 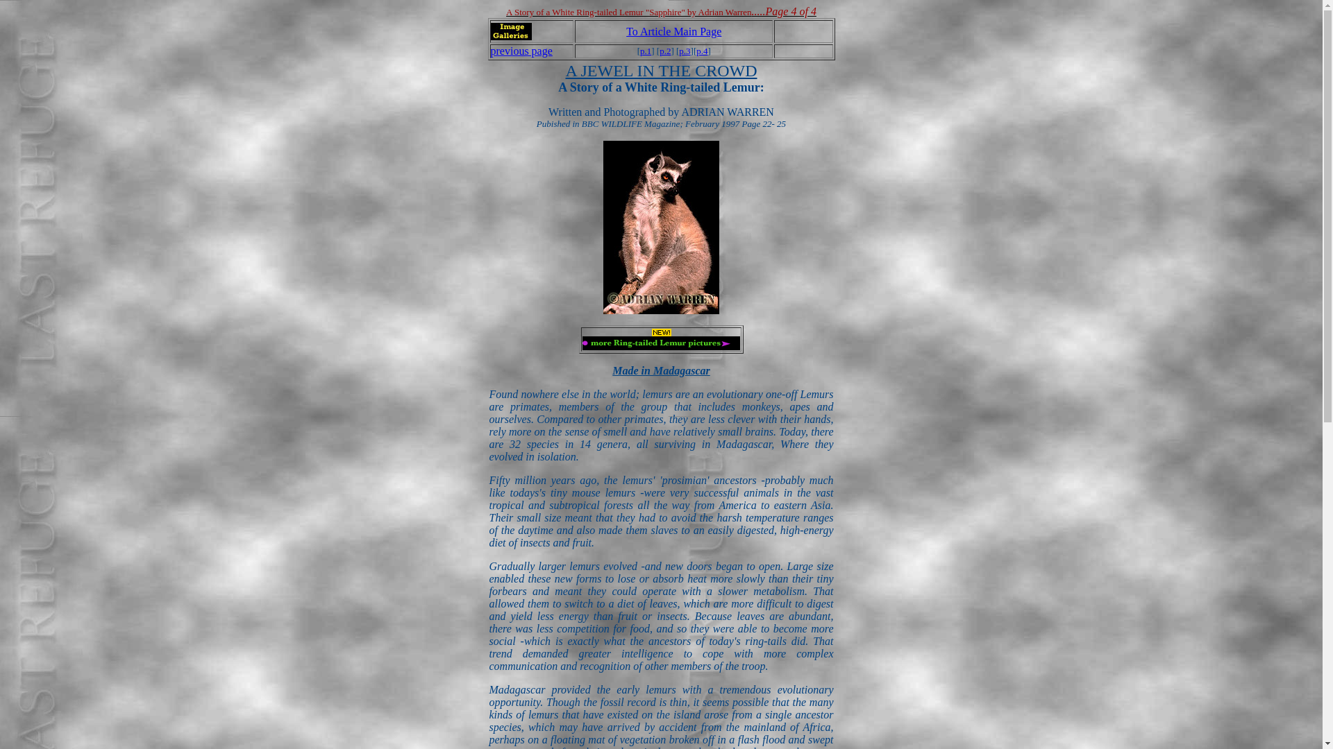 I want to click on p.1, so click(x=646, y=51).